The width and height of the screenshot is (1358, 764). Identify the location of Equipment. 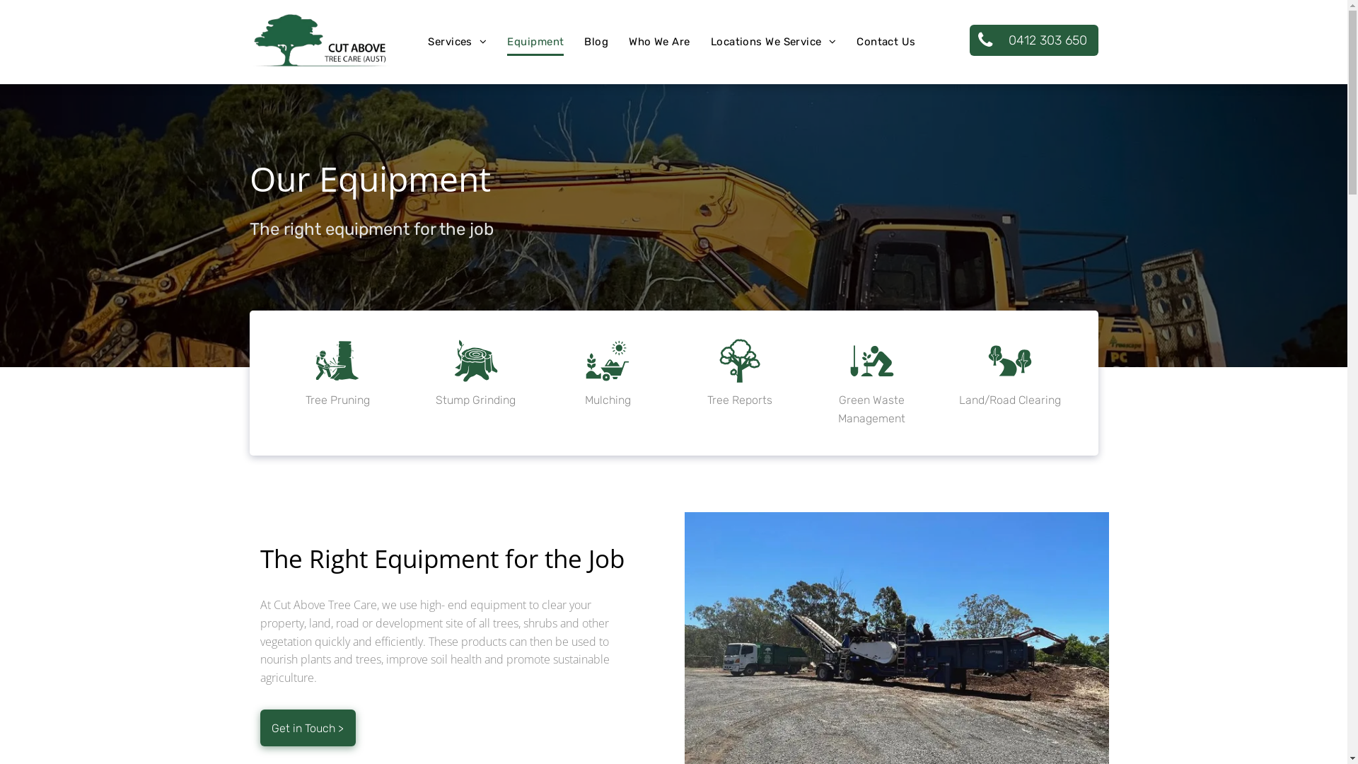
(535, 42).